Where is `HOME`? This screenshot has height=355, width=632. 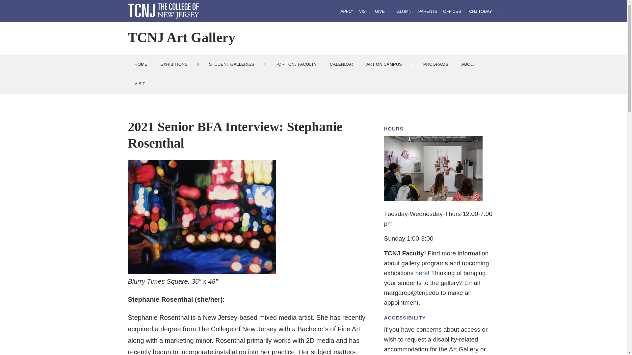 HOME is located at coordinates (140, 64).